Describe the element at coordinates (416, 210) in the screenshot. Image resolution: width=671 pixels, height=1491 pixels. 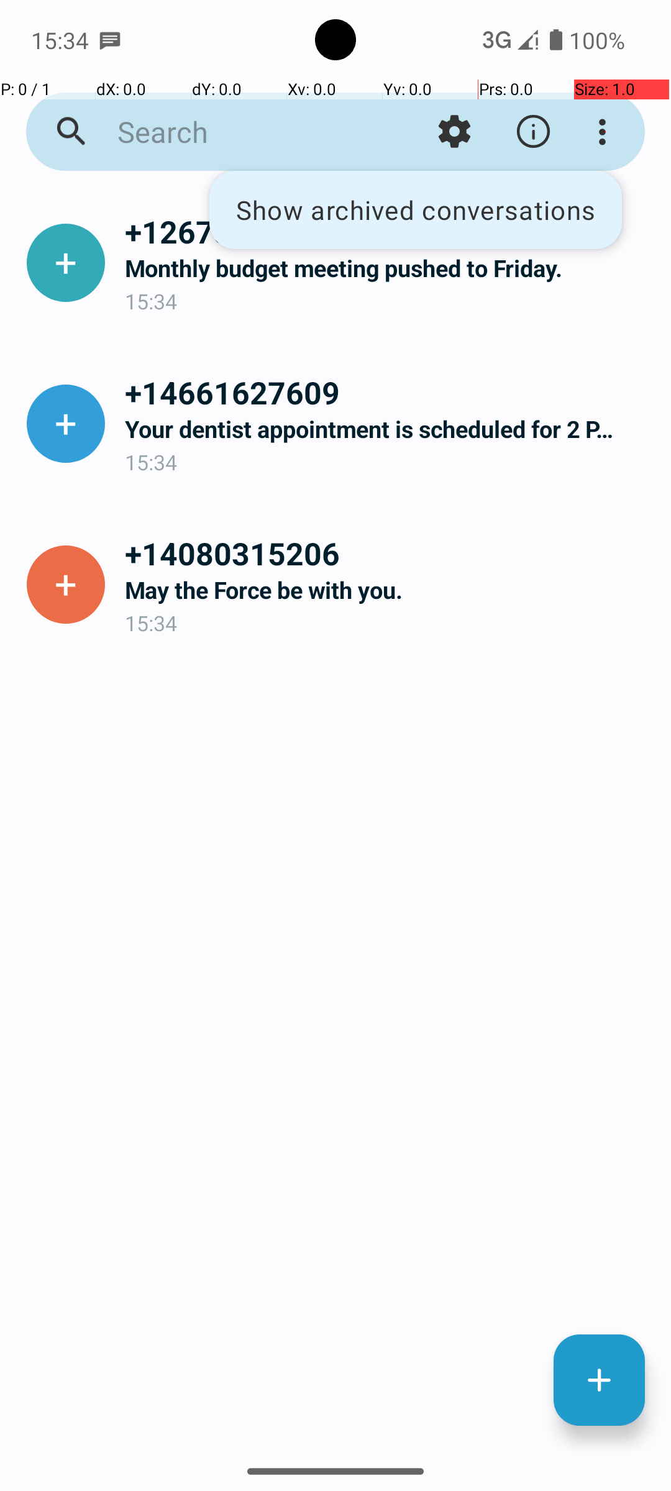
I see `Show archived conversations` at that location.